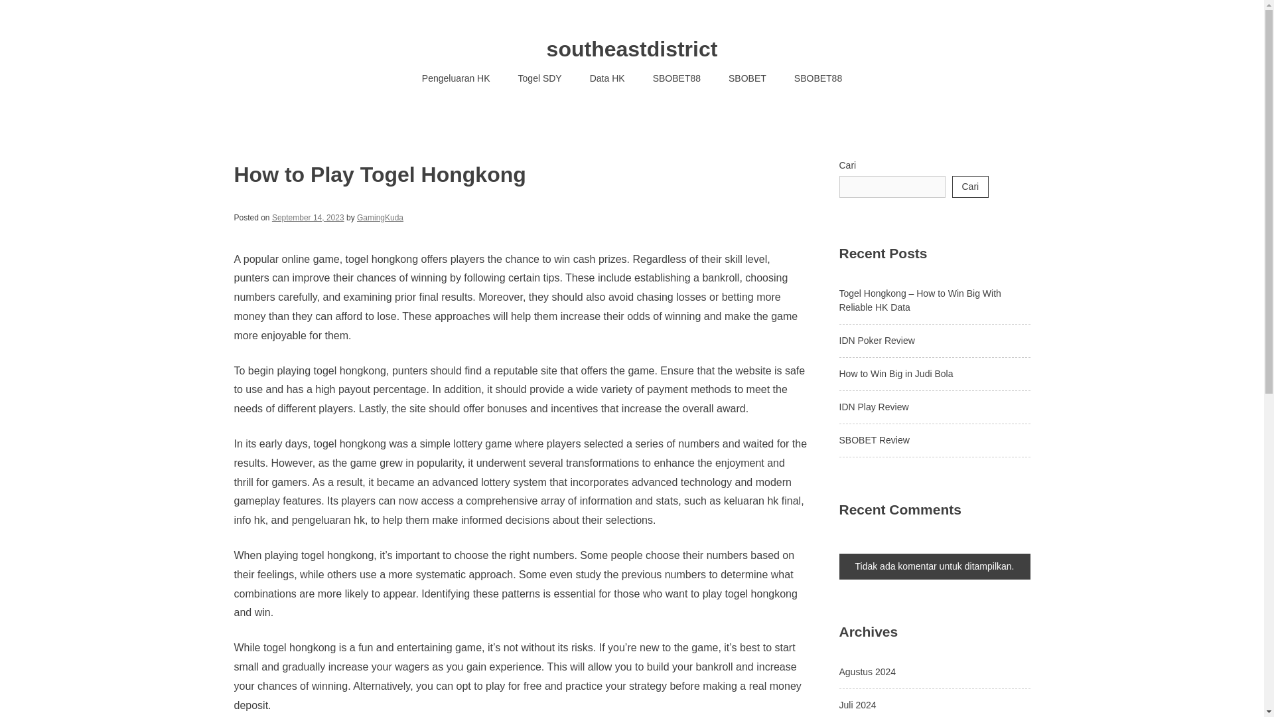 The height and width of the screenshot is (717, 1274). I want to click on IDN Play Review, so click(873, 406).